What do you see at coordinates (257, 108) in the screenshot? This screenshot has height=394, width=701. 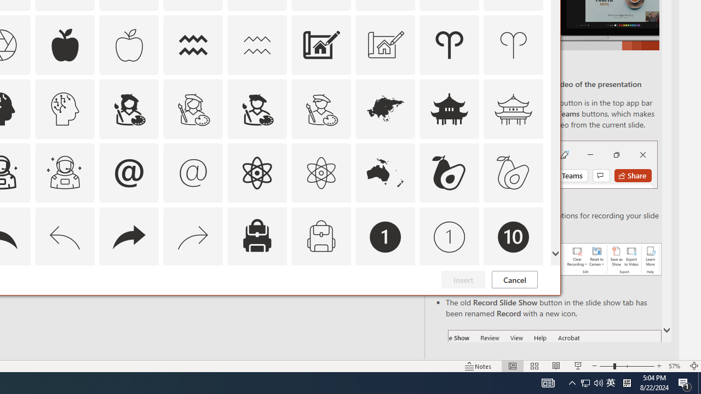 I see `AutomationID: Icons_ArtistMale` at bounding box center [257, 108].